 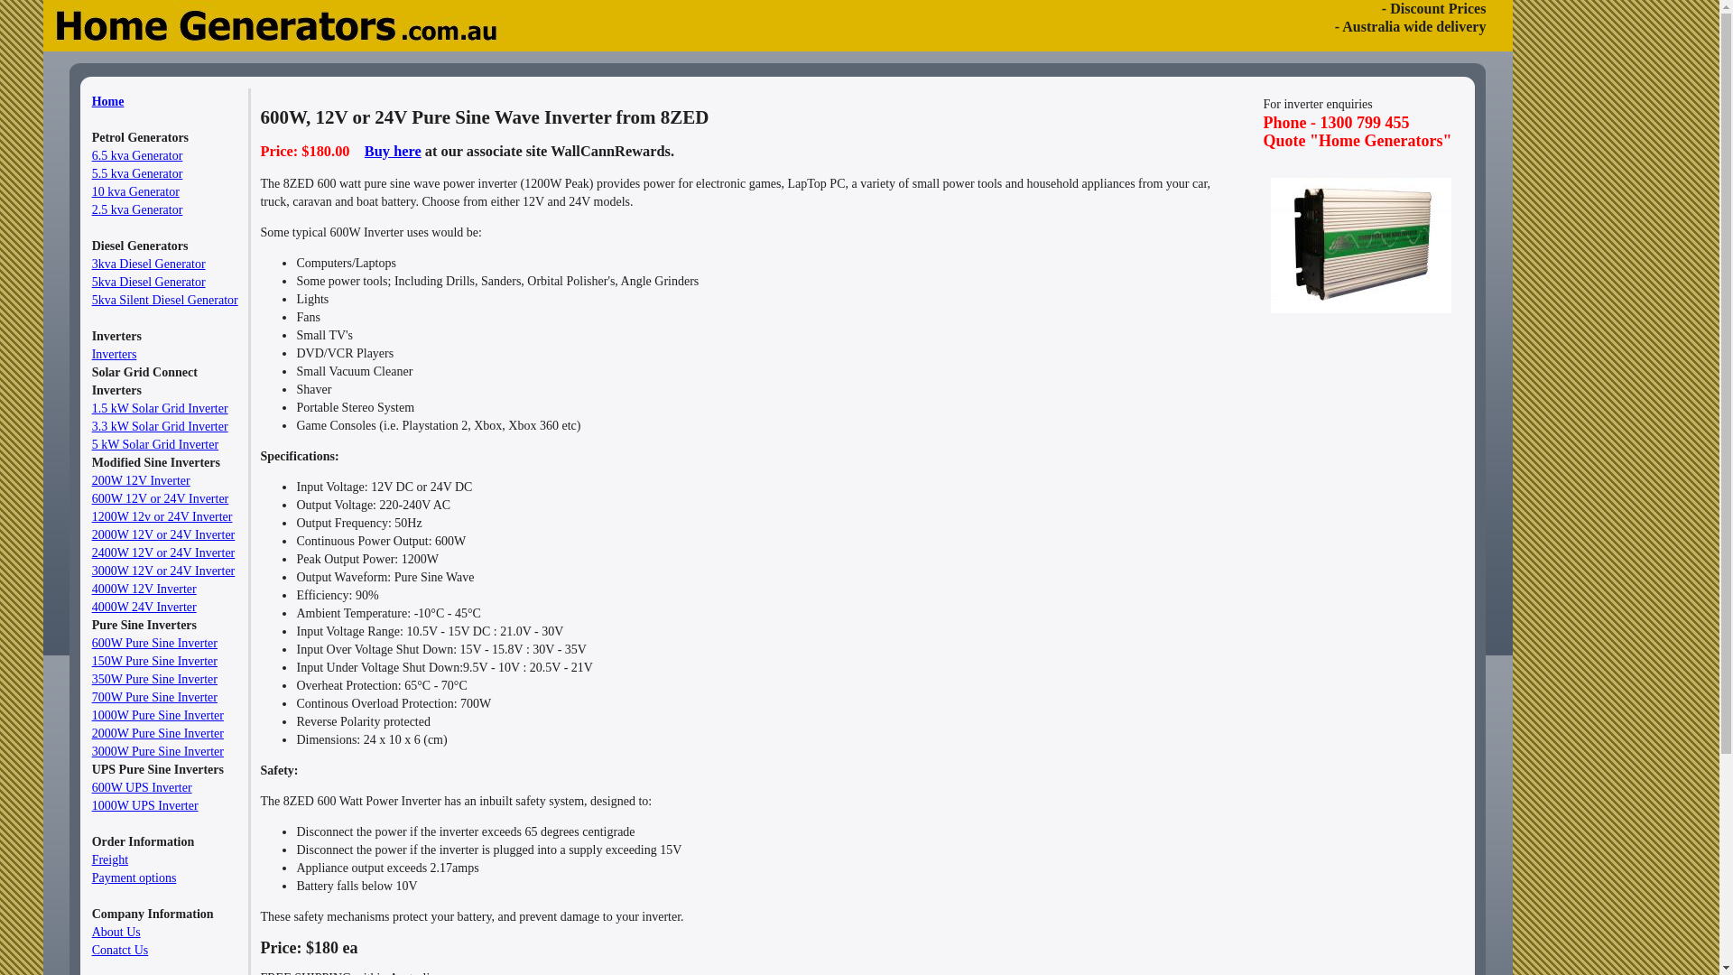 I want to click on Buy here, so click(x=394, y=152).